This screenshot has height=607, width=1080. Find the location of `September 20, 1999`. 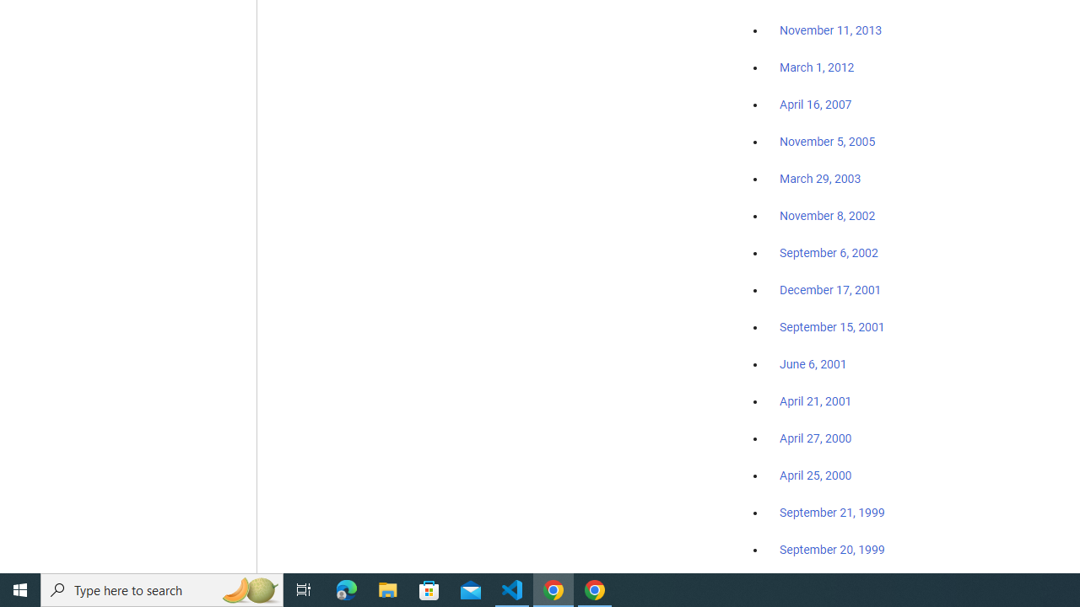

September 20, 1999 is located at coordinates (832, 549).